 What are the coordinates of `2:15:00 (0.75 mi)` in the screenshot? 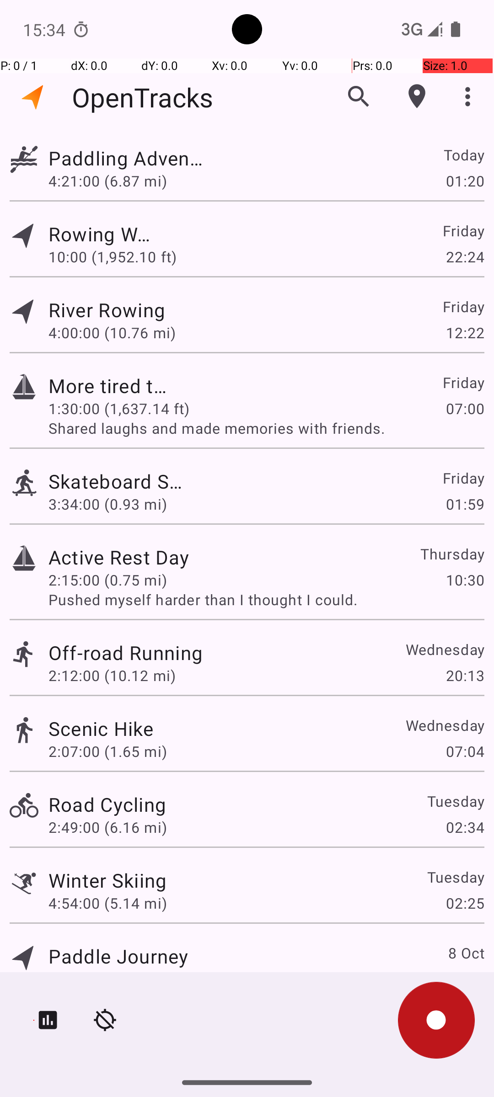 It's located at (108, 580).